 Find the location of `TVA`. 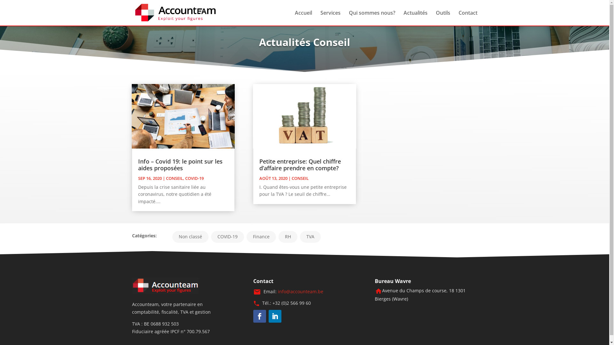

TVA is located at coordinates (310, 237).